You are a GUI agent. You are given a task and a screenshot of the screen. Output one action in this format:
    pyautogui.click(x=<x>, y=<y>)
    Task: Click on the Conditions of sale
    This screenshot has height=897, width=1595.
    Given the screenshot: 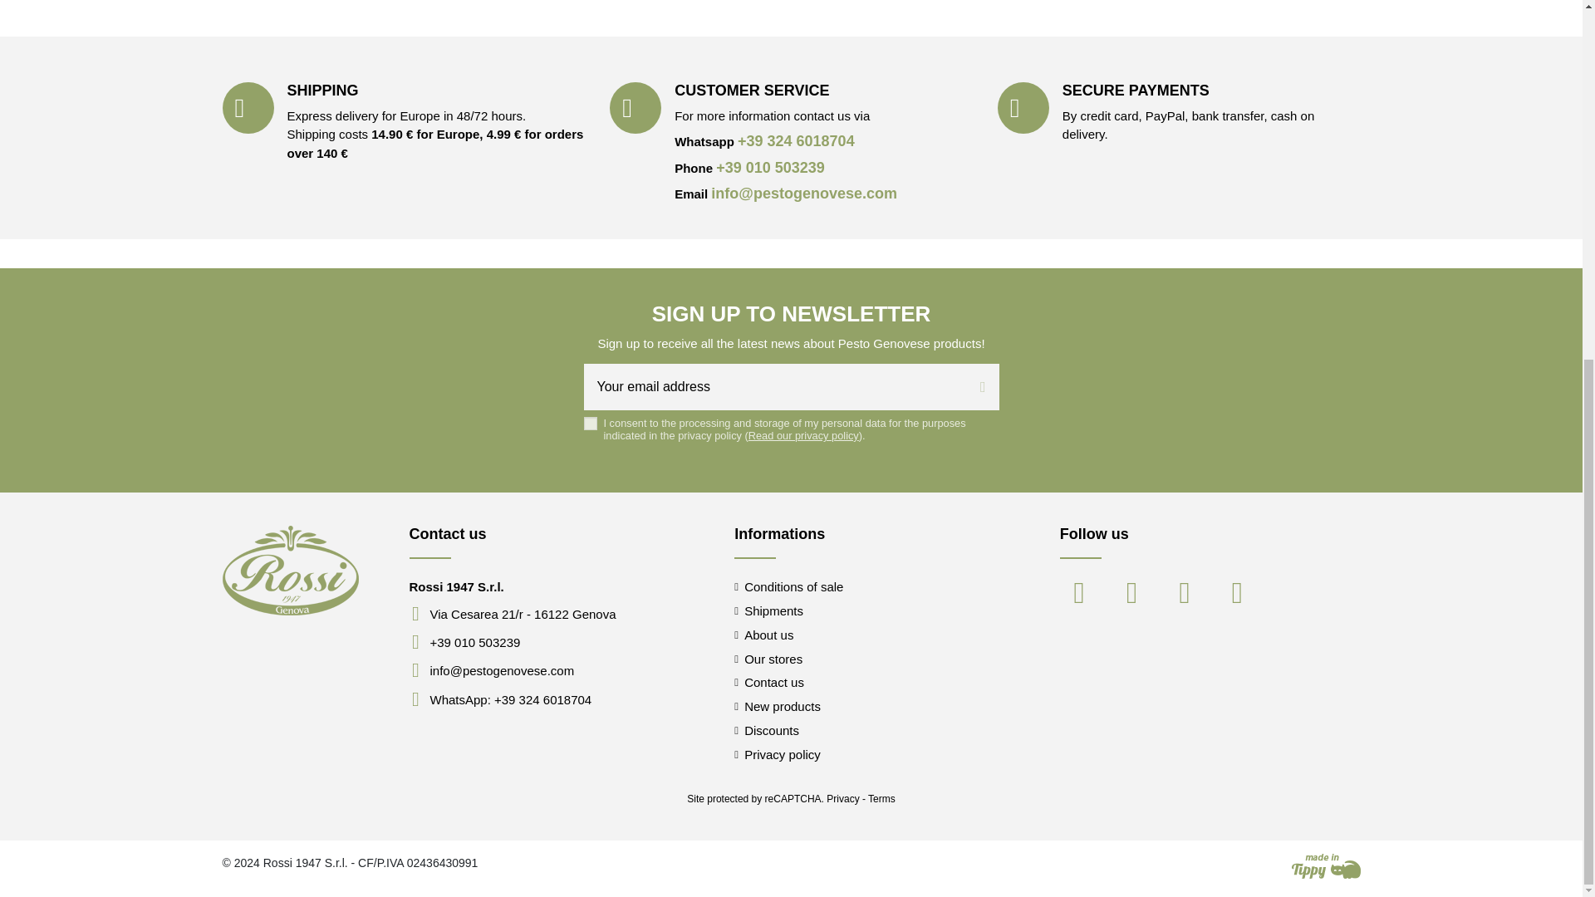 What is the action you would take?
    pyautogui.click(x=788, y=586)
    